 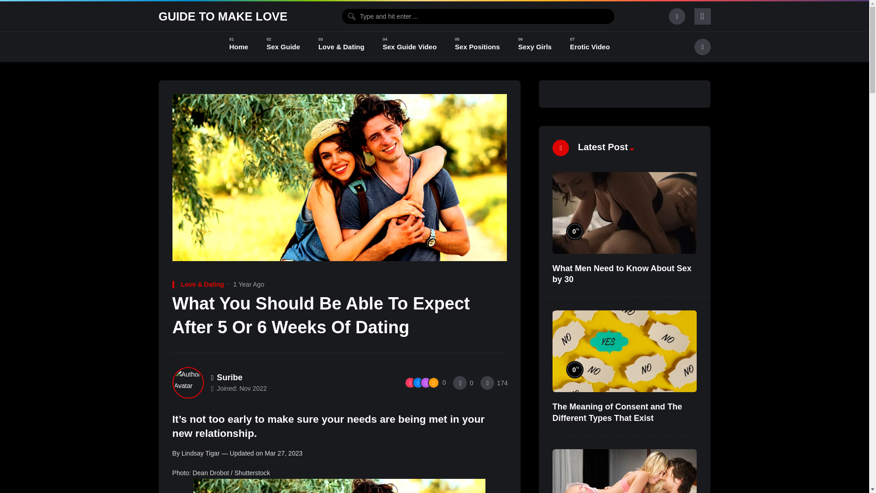 What do you see at coordinates (223, 16) in the screenshot?
I see `GUIDE TO MAKE LOVE` at bounding box center [223, 16].